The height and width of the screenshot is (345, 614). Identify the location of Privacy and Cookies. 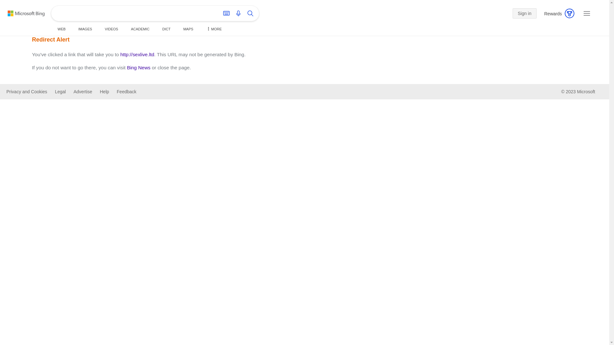
(27, 92).